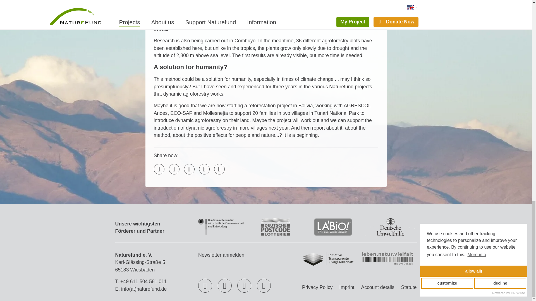  Describe the element at coordinates (159, 169) in the screenshot. I see `Email` at that location.